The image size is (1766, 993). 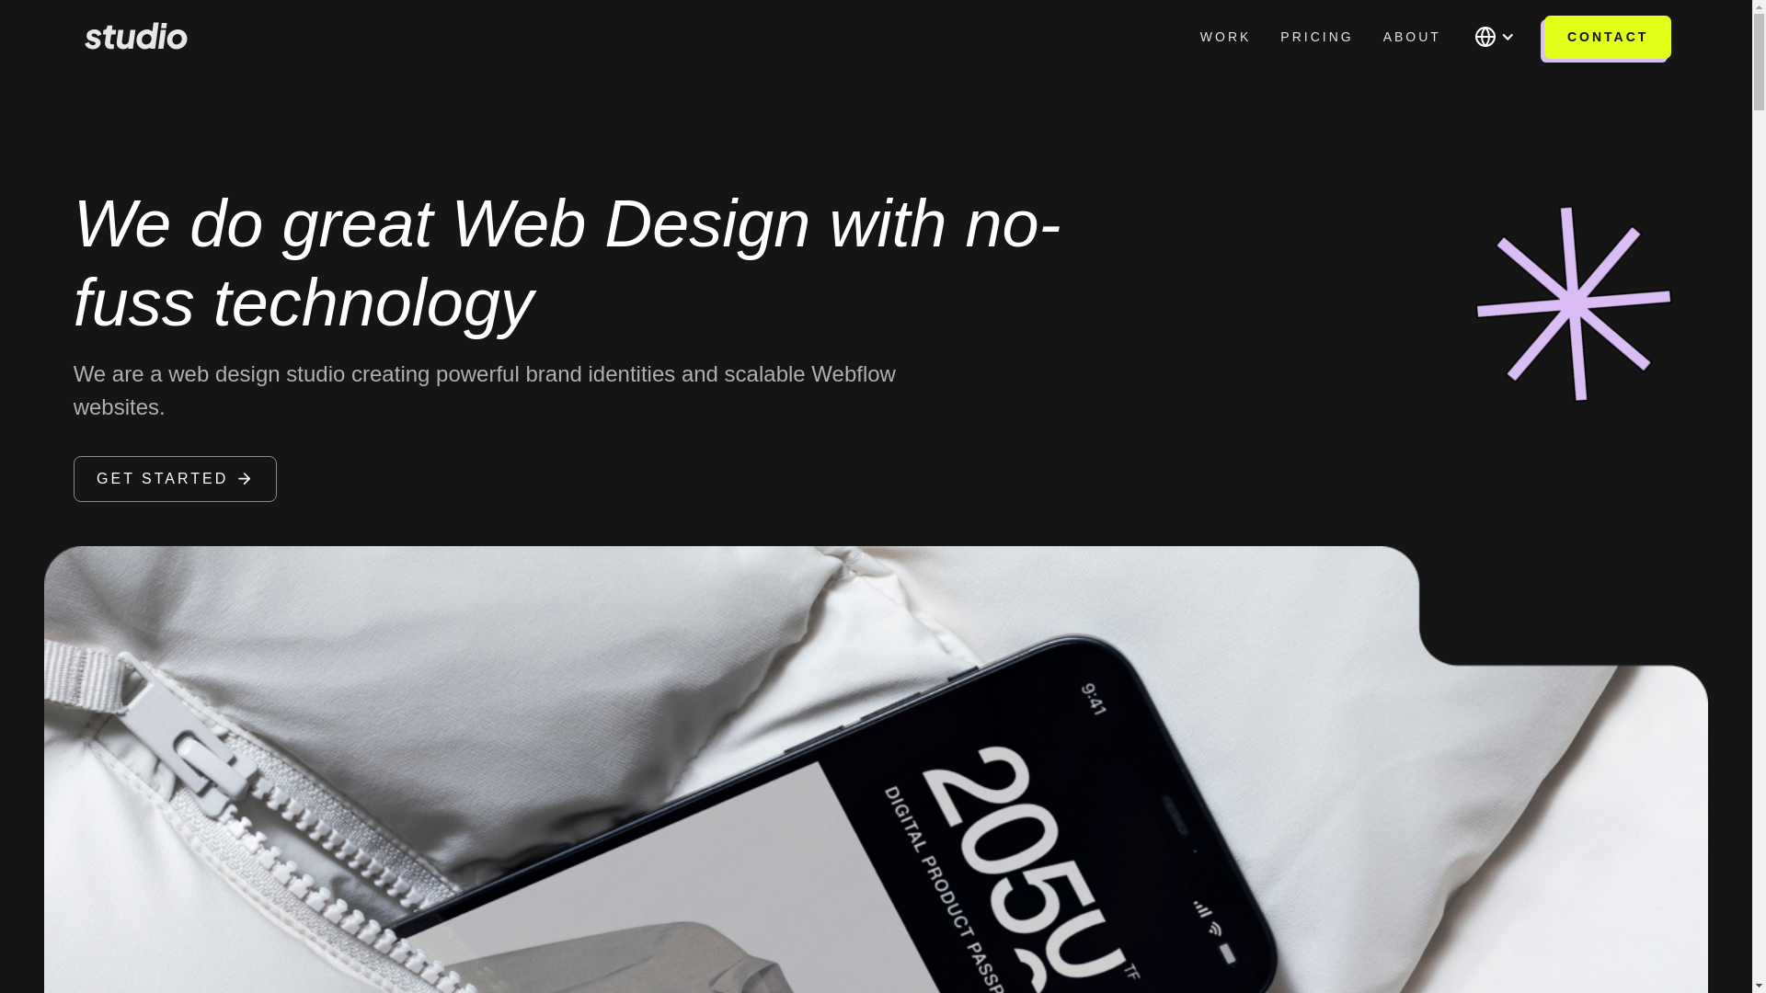 What do you see at coordinates (1225, 37) in the screenshot?
I see `WORK` at bounding box center [1225, 37].